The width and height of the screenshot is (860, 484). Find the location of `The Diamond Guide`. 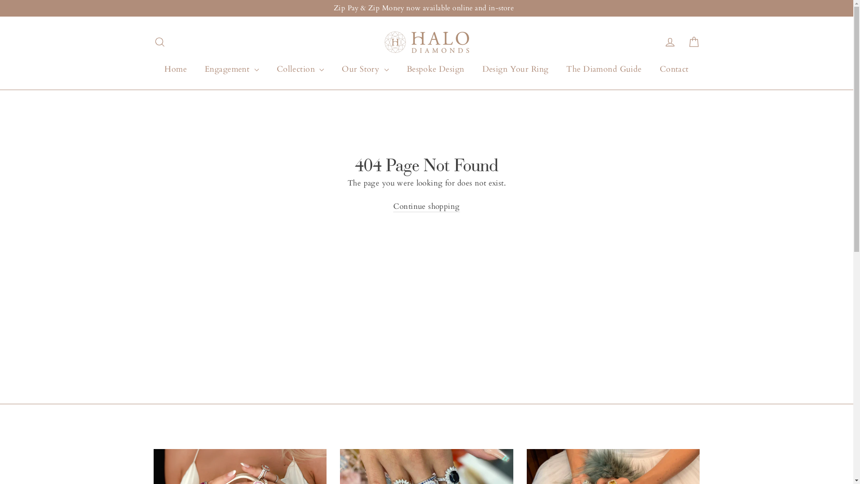

The Diamond Guide is located at coordinates (604, 70).